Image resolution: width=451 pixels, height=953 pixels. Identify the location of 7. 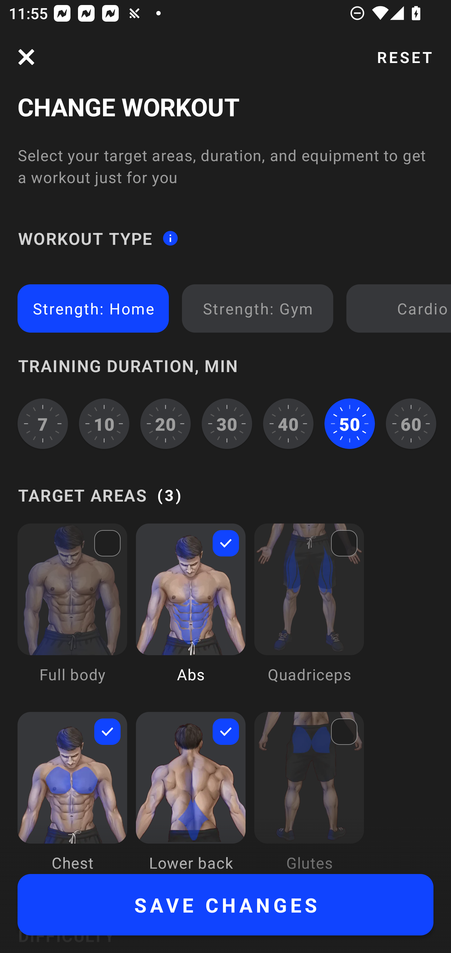
(43, 423).